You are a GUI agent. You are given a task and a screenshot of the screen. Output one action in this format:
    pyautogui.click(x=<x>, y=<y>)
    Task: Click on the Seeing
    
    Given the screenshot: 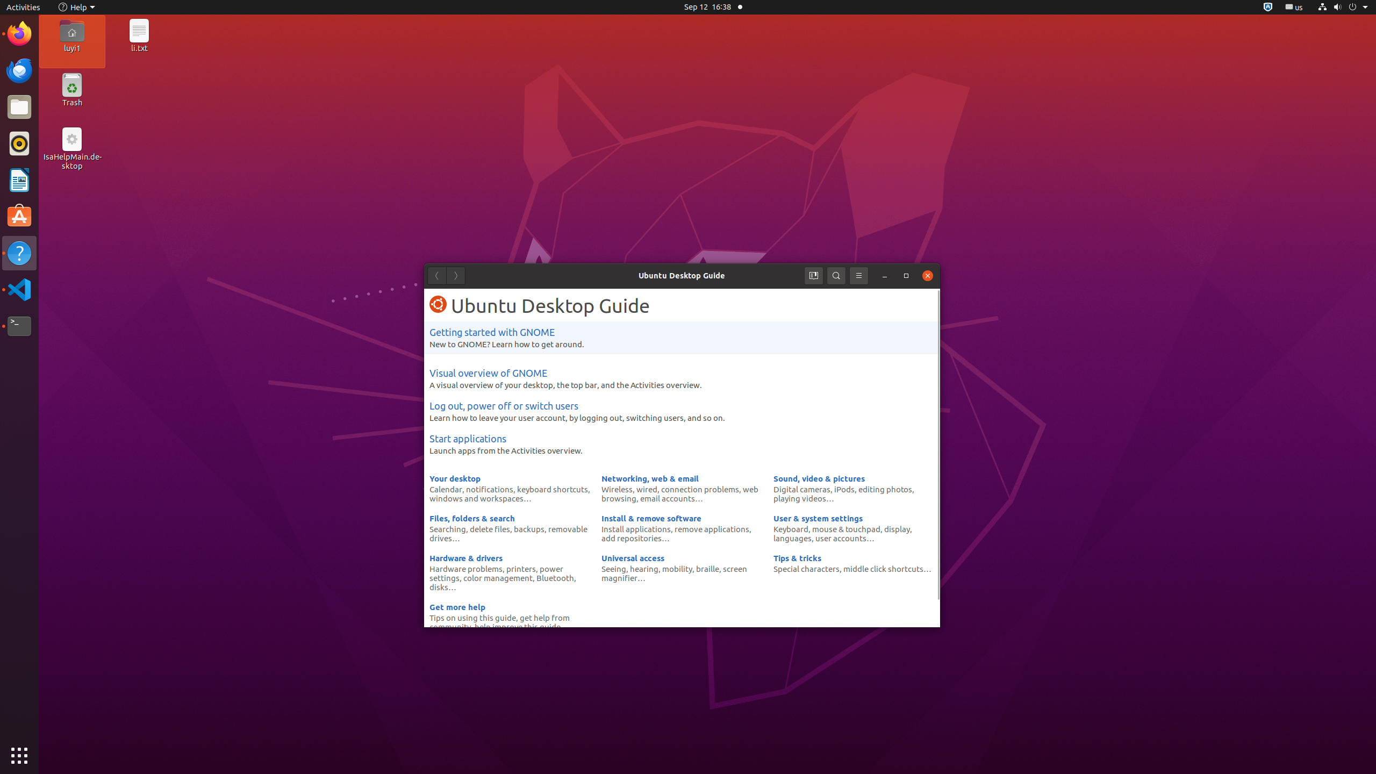 What is the action you would take?
    pyautogui.click(x=614, y=569)
    